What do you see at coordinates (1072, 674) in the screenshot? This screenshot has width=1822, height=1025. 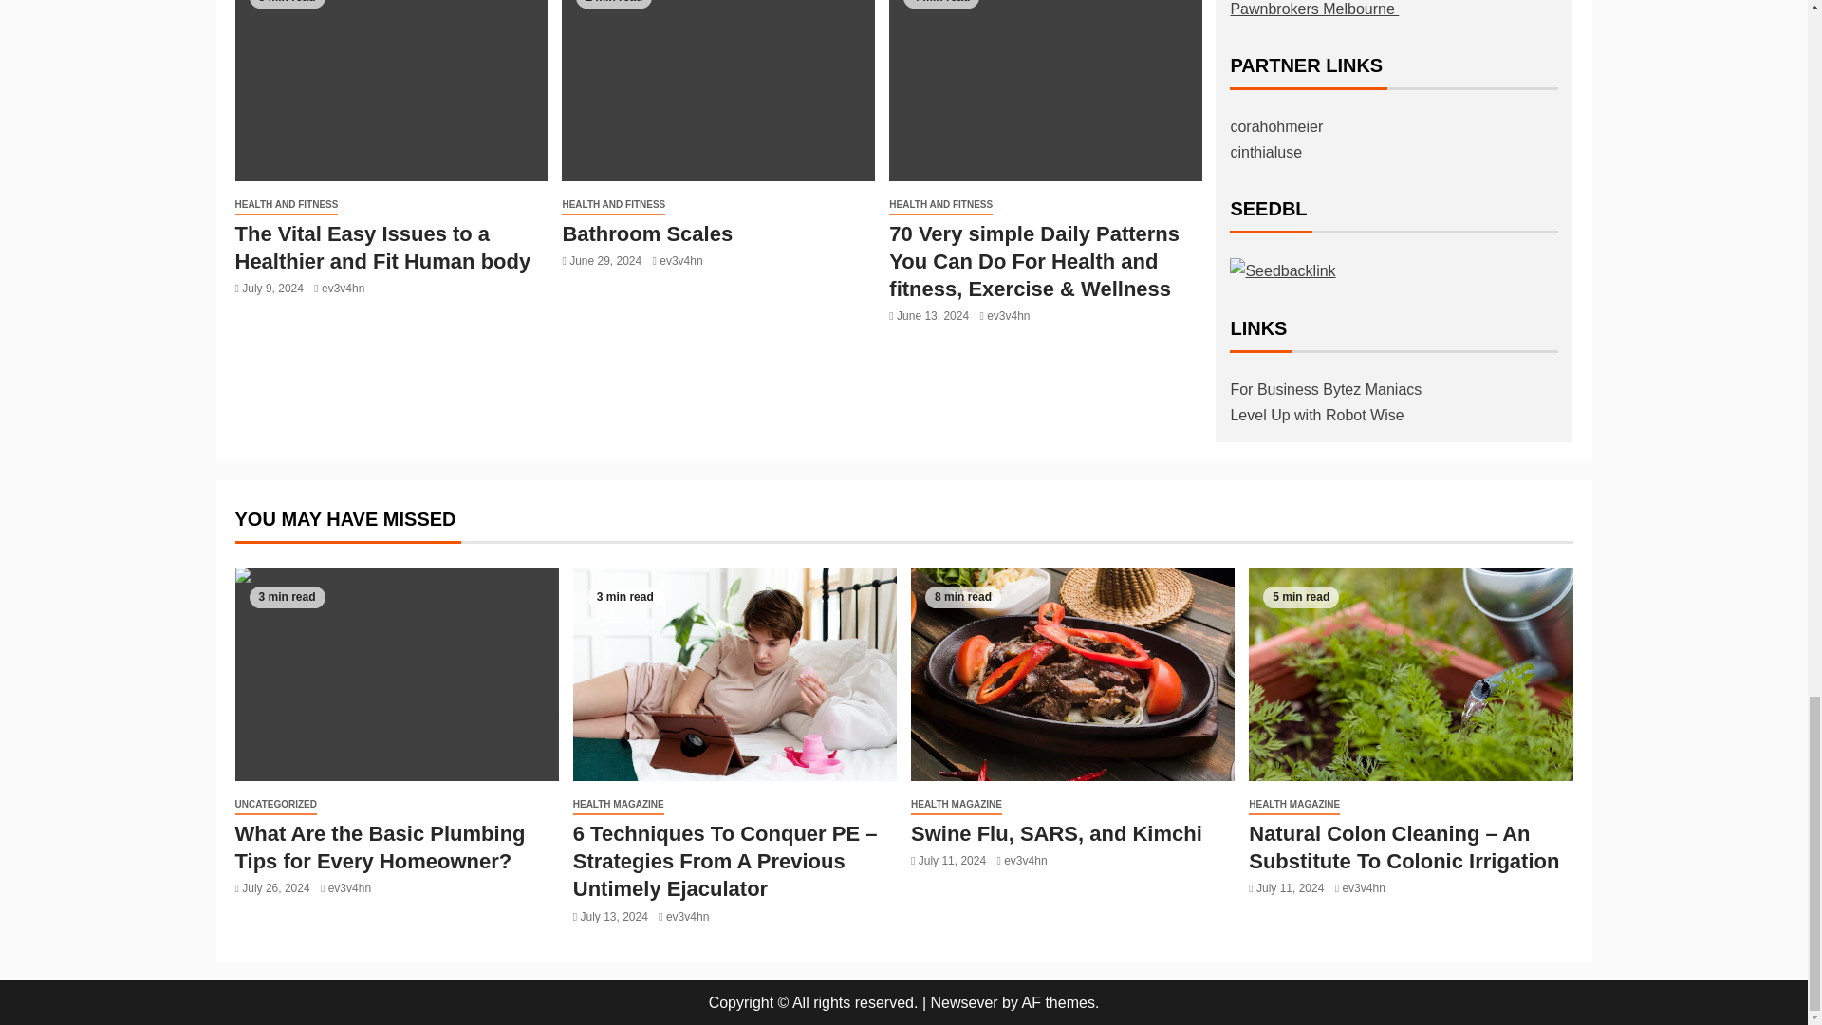 I see `Swine Flu, SARS, and Kimchi` at bounding box center [1072, 674].